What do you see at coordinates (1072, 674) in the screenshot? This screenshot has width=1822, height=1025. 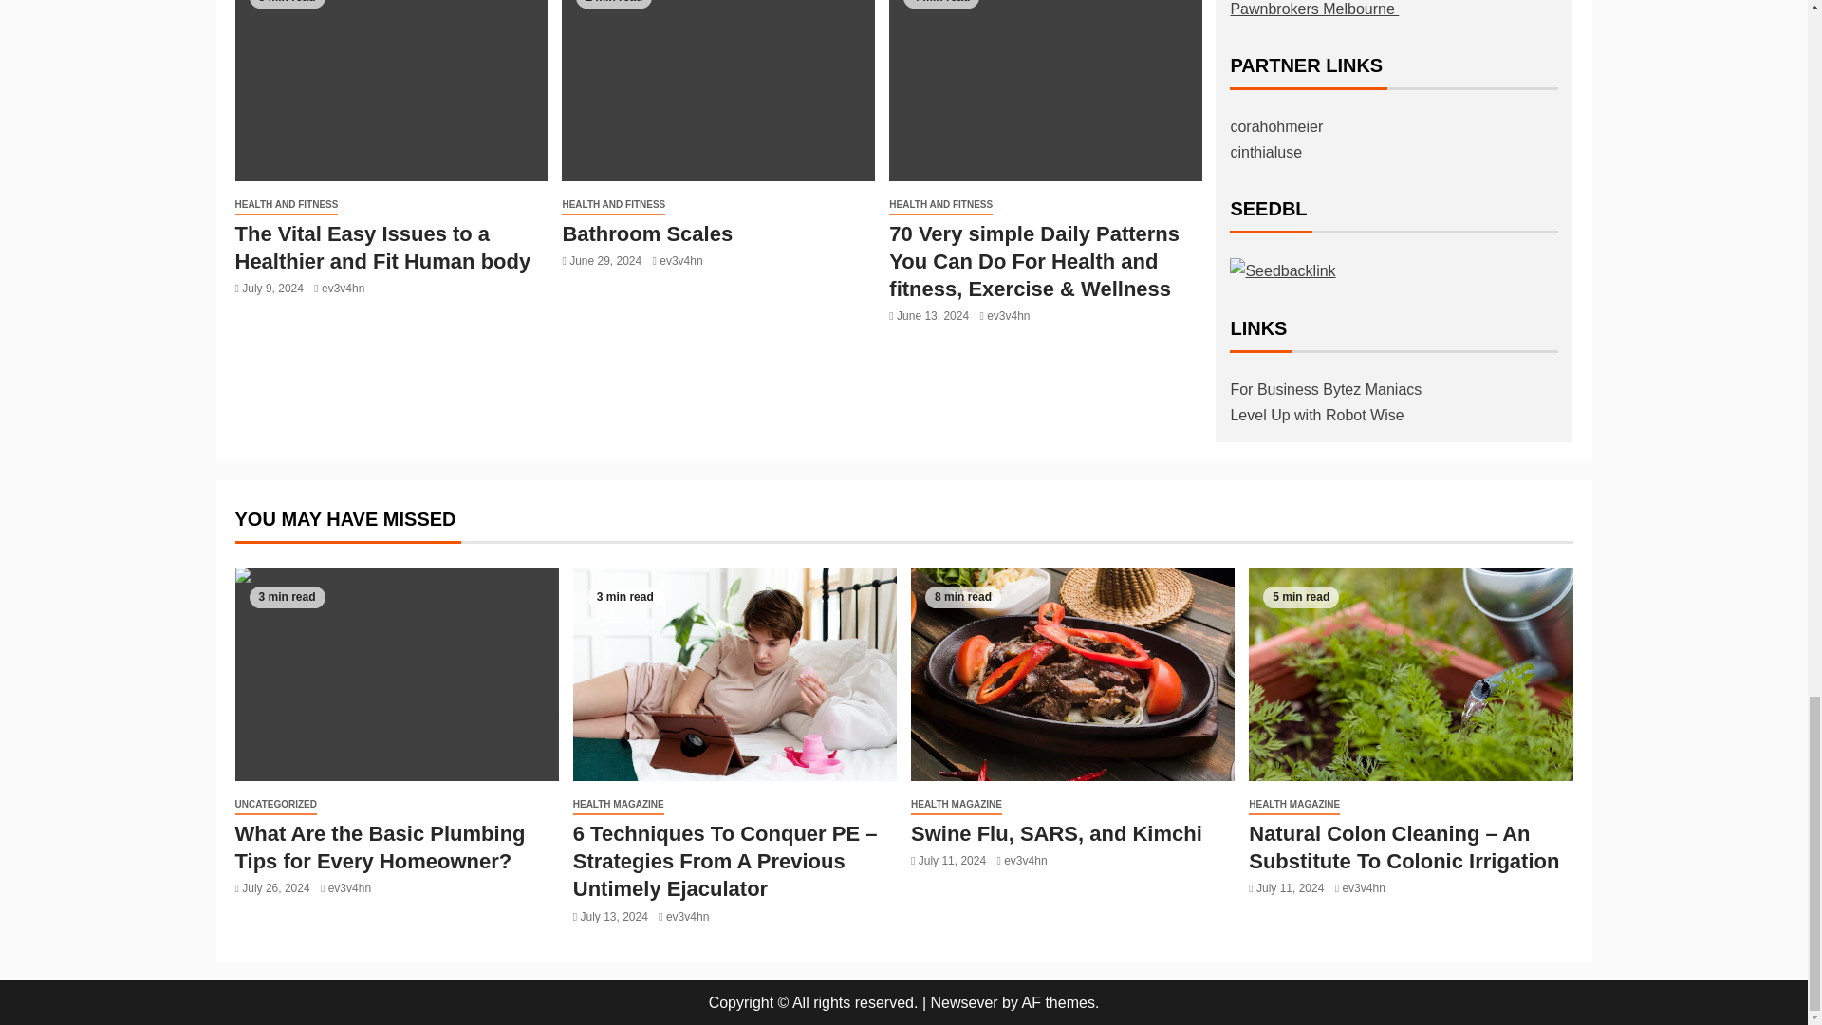 I see `Swine Flu, SARS, and Kimchi` at bounding box center [1072, 674].